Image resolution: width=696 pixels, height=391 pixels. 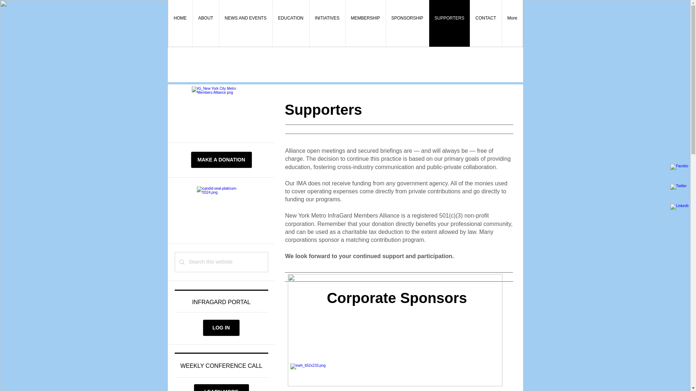 I want to click on LEARN MORE, so click(x=221, y=387).